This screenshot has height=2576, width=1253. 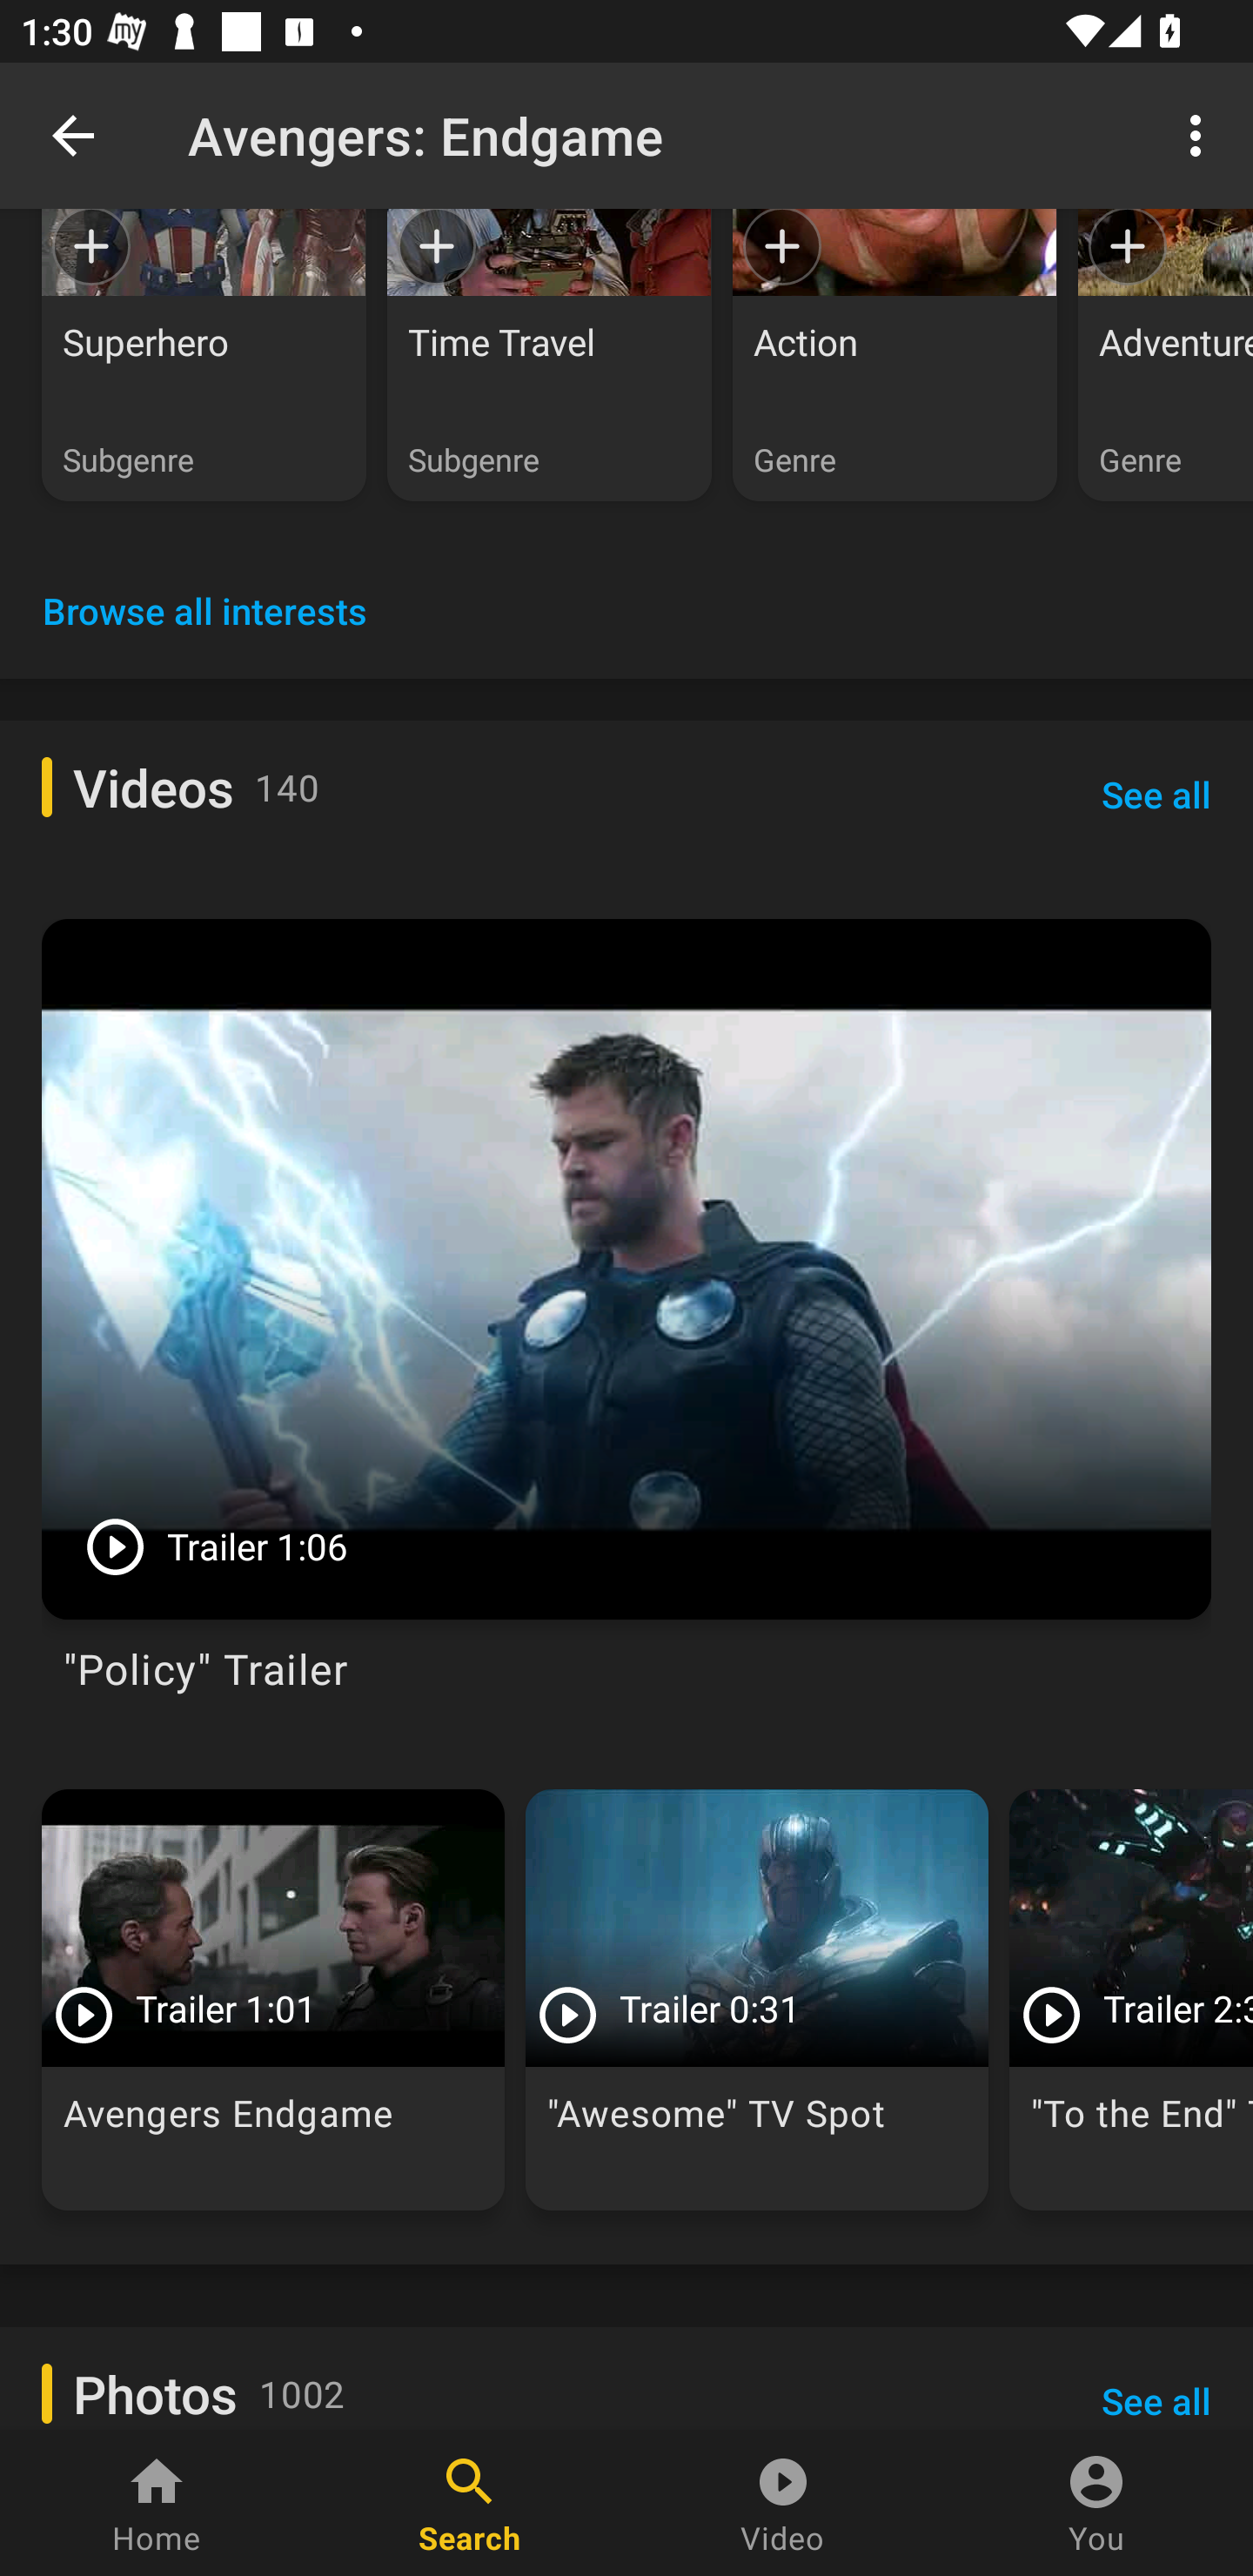 I want to click on Action Genre, so click(x=895, y=355).